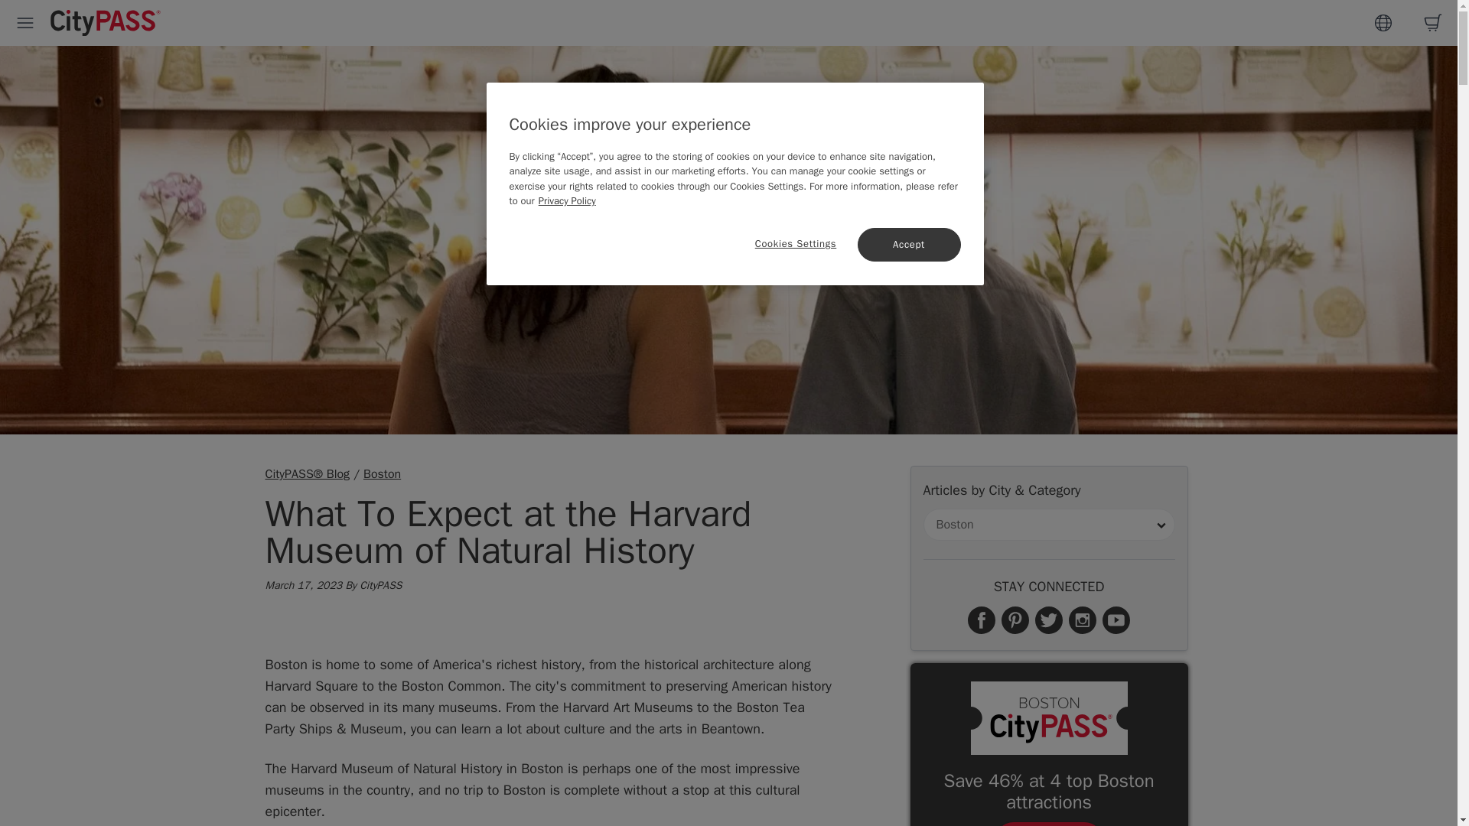  Describe the element at coordinates (1432, 23) in the screenshot. I see `shopping-cart-1s` at that location.